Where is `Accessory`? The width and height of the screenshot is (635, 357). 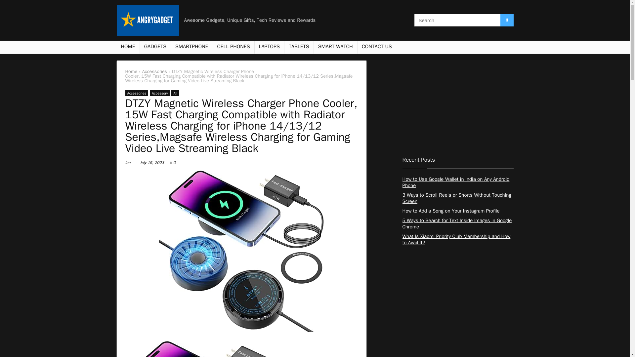 Accessory is located at coordinates (159, 93).